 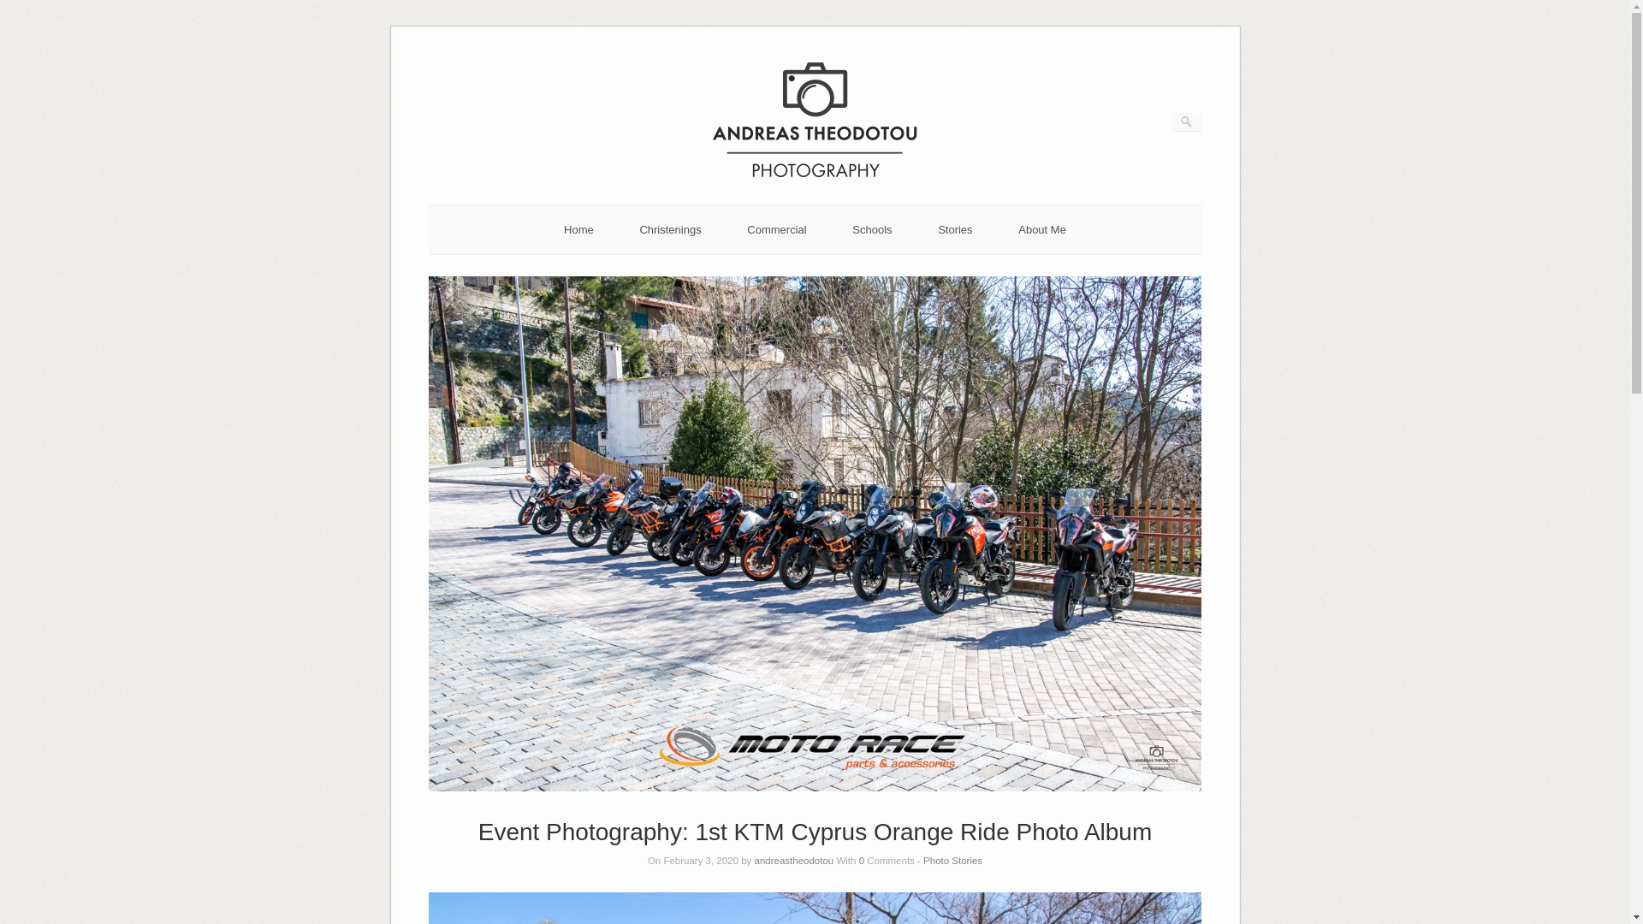 What do you see at coordinates (955, 229) in the screenshot?
I see `Stories` at bounding box center [955, 229].